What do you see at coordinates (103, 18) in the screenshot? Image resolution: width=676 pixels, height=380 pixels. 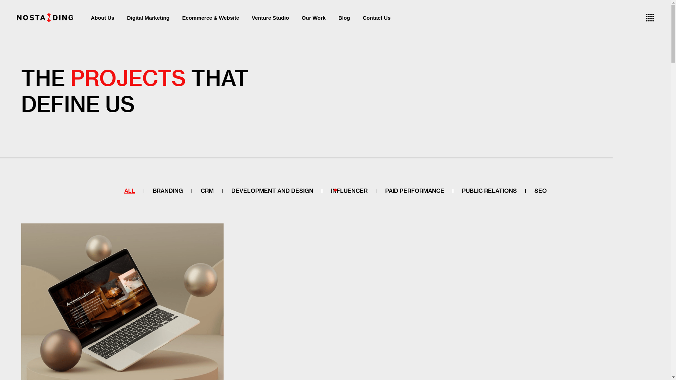 I see `About Us` at bounding box center [103, 18].